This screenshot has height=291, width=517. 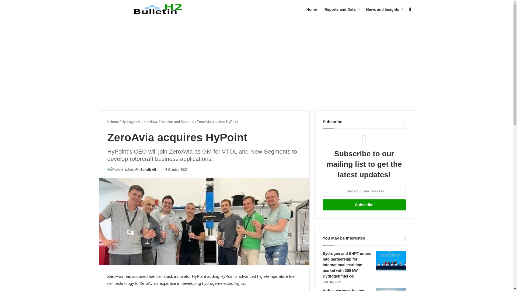 I want to click on Home, so click(x=113, y=122).